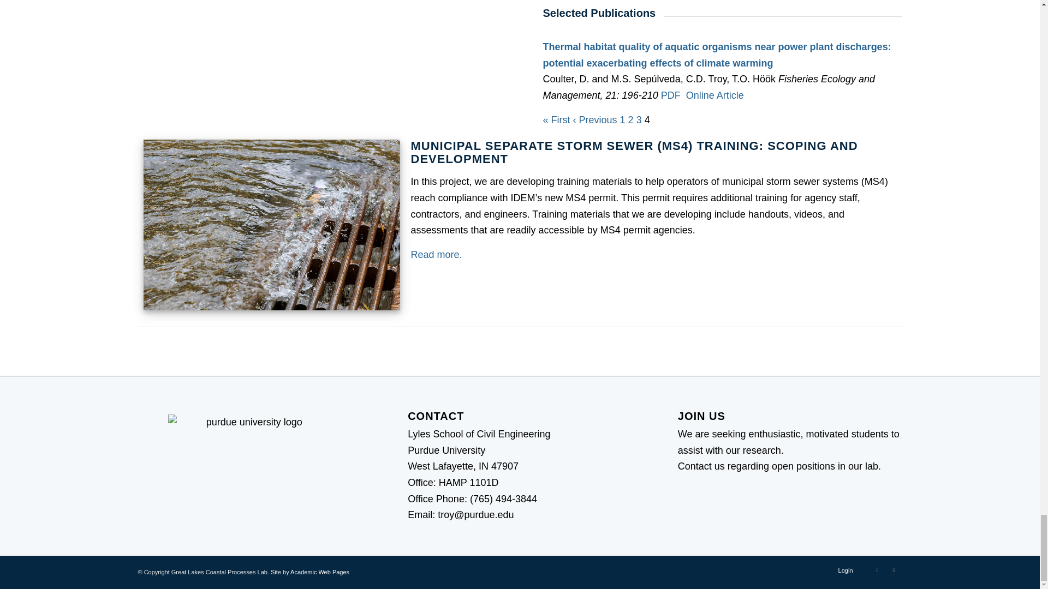 This screenshot has height=589, width=1048. What do you see at coordinates (893, 569) in the screenshot?
I see `X` at bounding box center [893, 569].